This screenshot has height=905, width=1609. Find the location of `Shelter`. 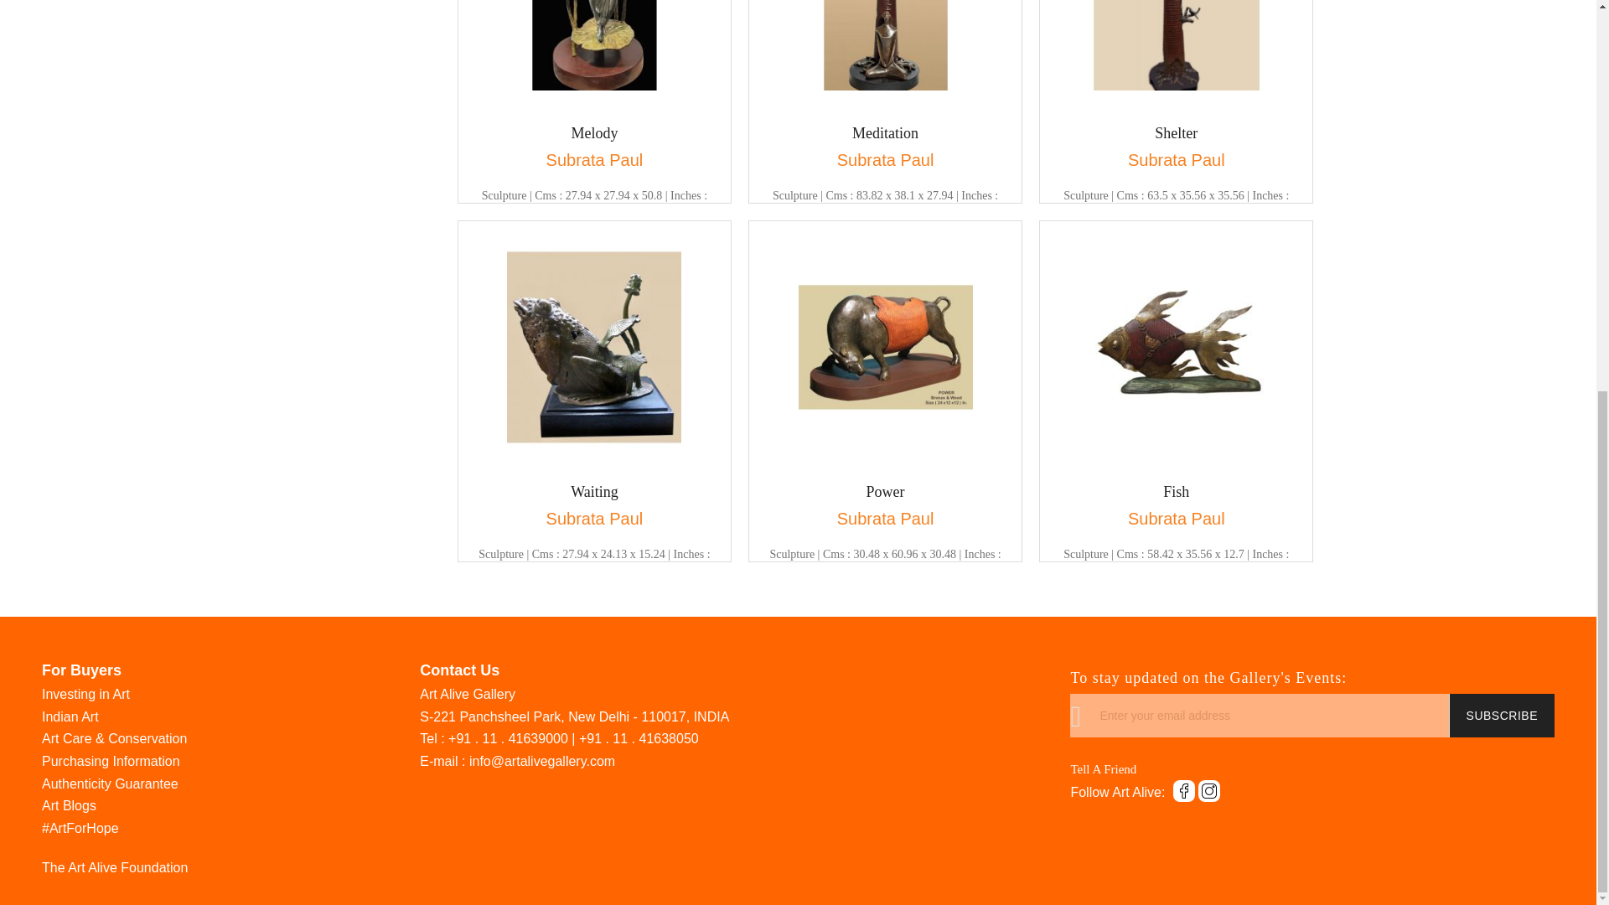

Shelter is located at coordinates (1176, 134).